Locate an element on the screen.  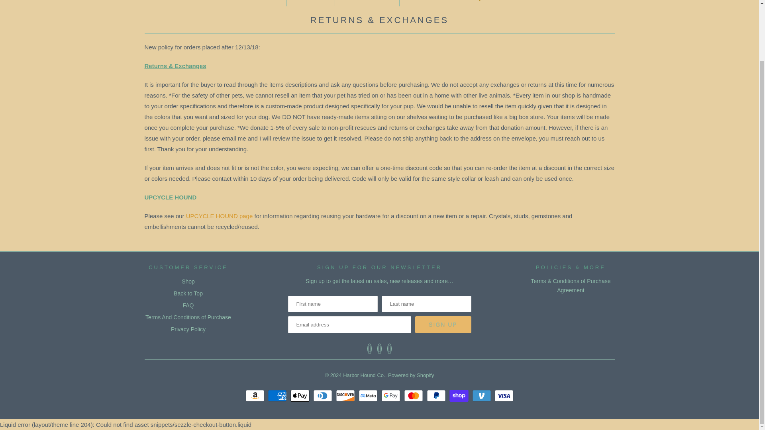
Google Pay is located at coordinates (391, 395).